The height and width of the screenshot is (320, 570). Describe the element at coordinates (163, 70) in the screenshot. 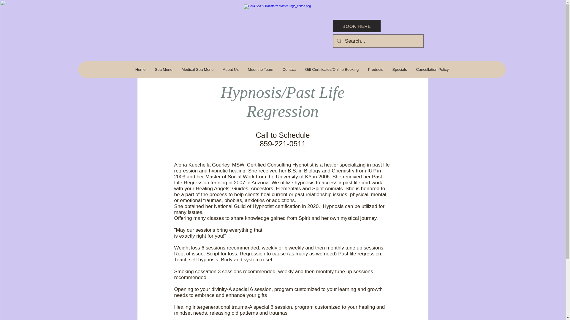

I see `Spa Menu` at that location.